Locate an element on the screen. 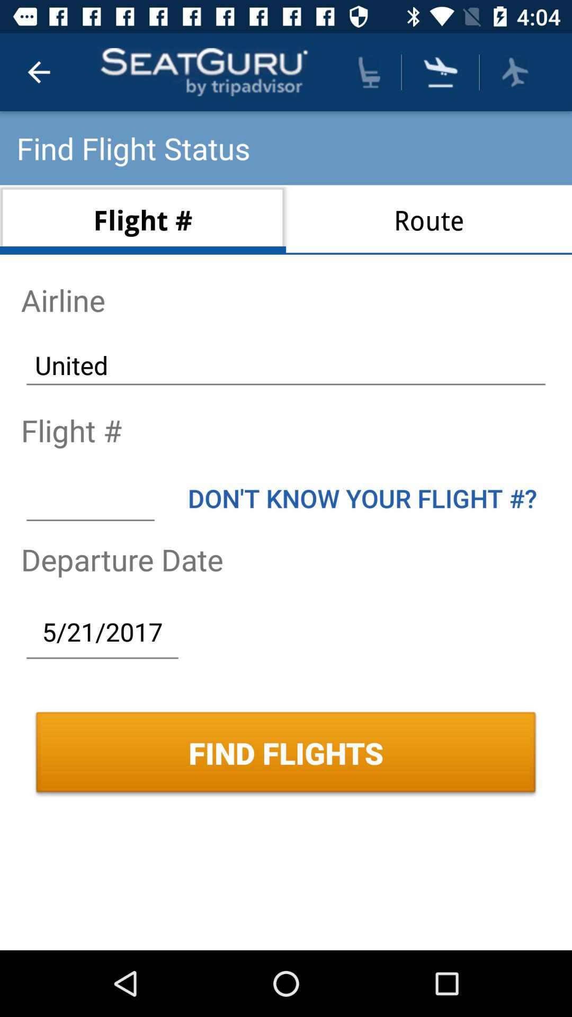 The image size is (572, 1017). swipe until 5/21/2017 is located at coordinates (102, 631).